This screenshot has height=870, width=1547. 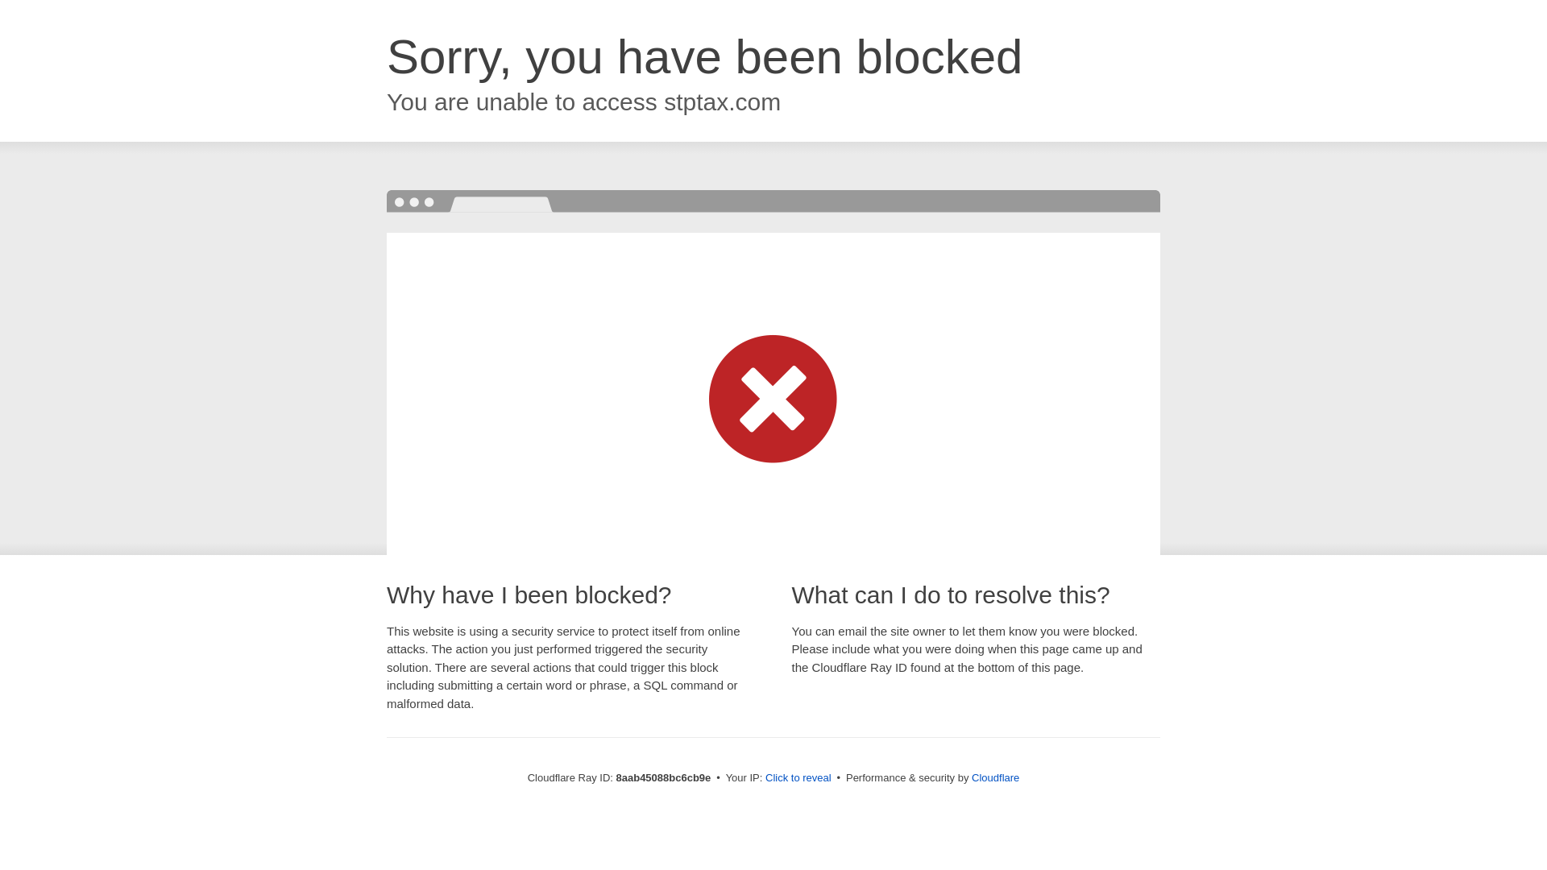 What do you see at coordinates (995, 777) in the screenshot?
I see `Cloudflare` at bounding box center [995, 777].